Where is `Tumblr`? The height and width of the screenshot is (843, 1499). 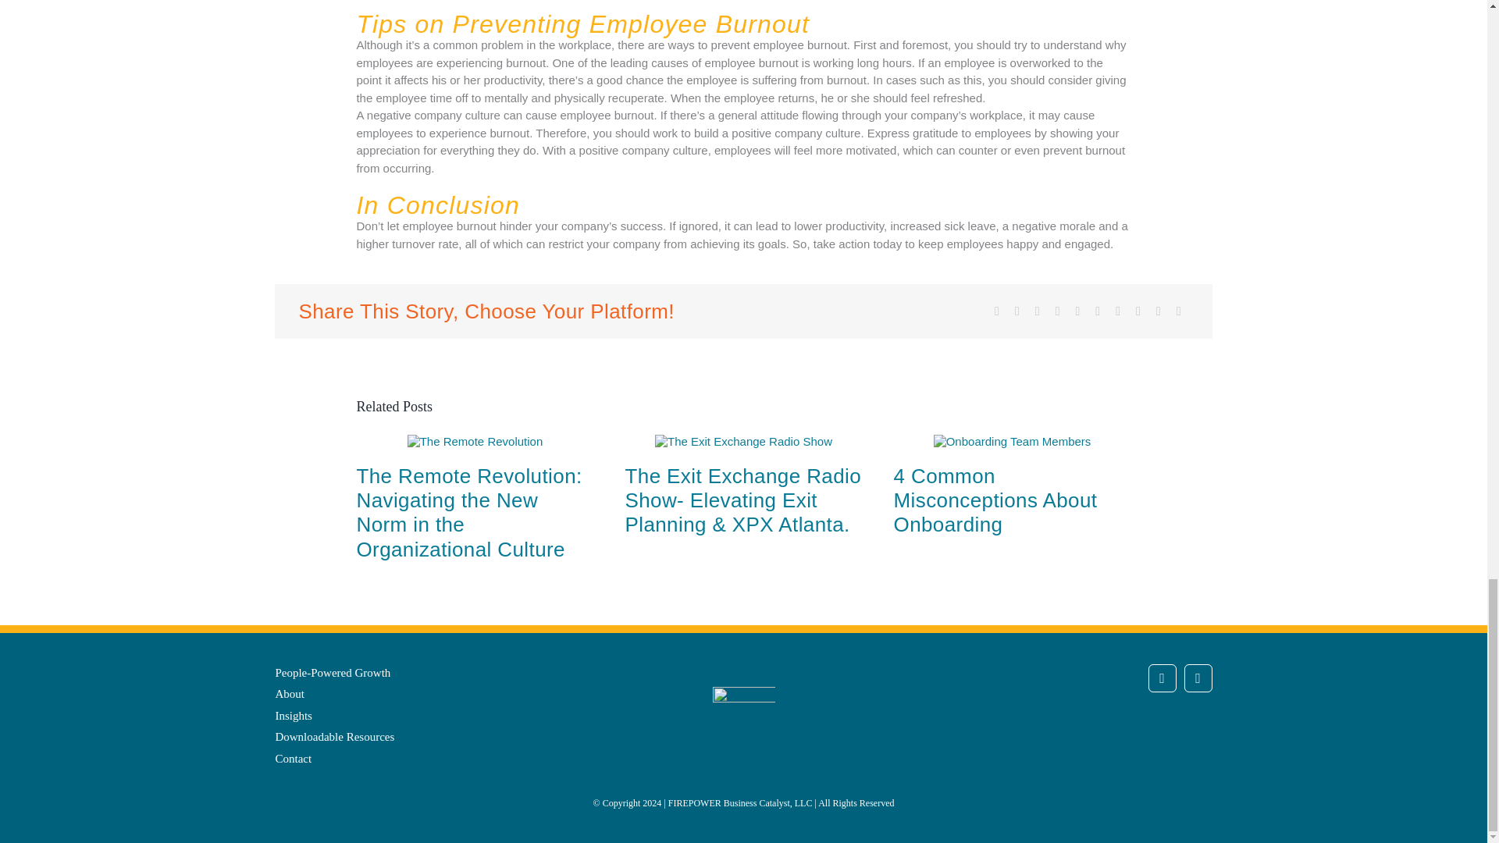
Tumblr is located at coordinates (1098, 311).